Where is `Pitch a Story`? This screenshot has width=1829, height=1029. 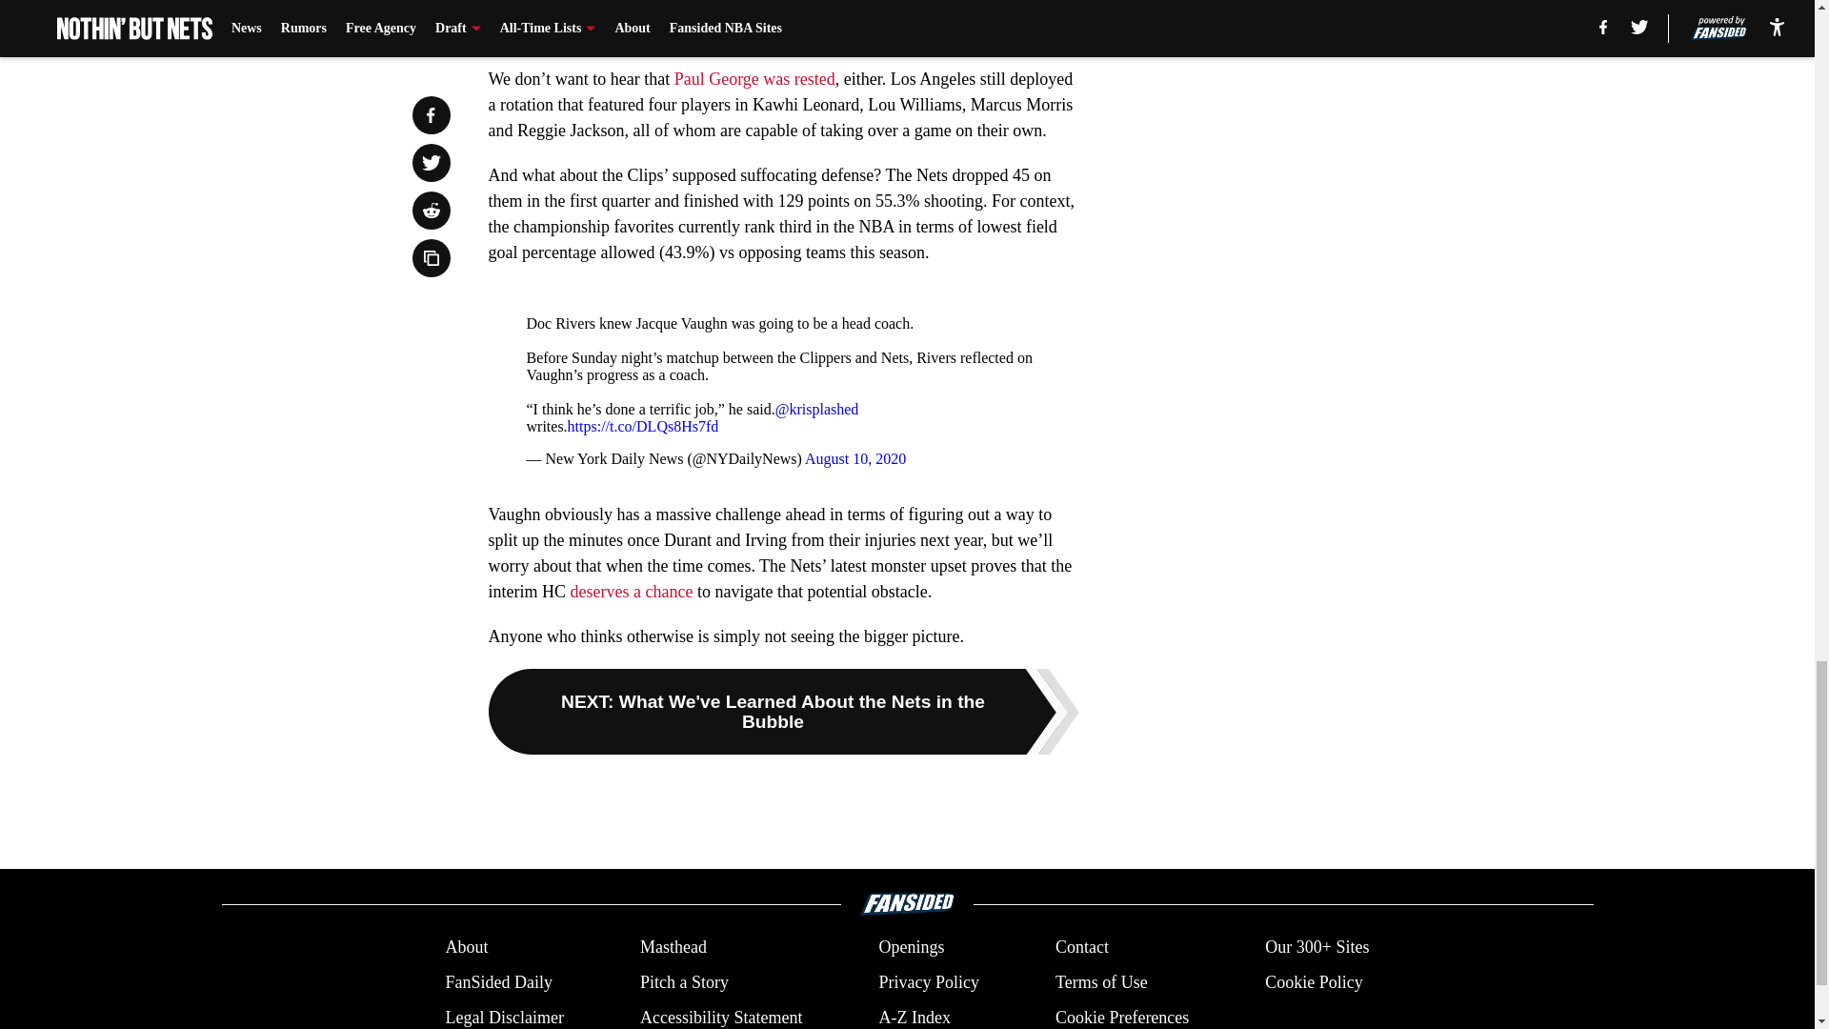 Pitch a Story is located at coordinates (684, 983).